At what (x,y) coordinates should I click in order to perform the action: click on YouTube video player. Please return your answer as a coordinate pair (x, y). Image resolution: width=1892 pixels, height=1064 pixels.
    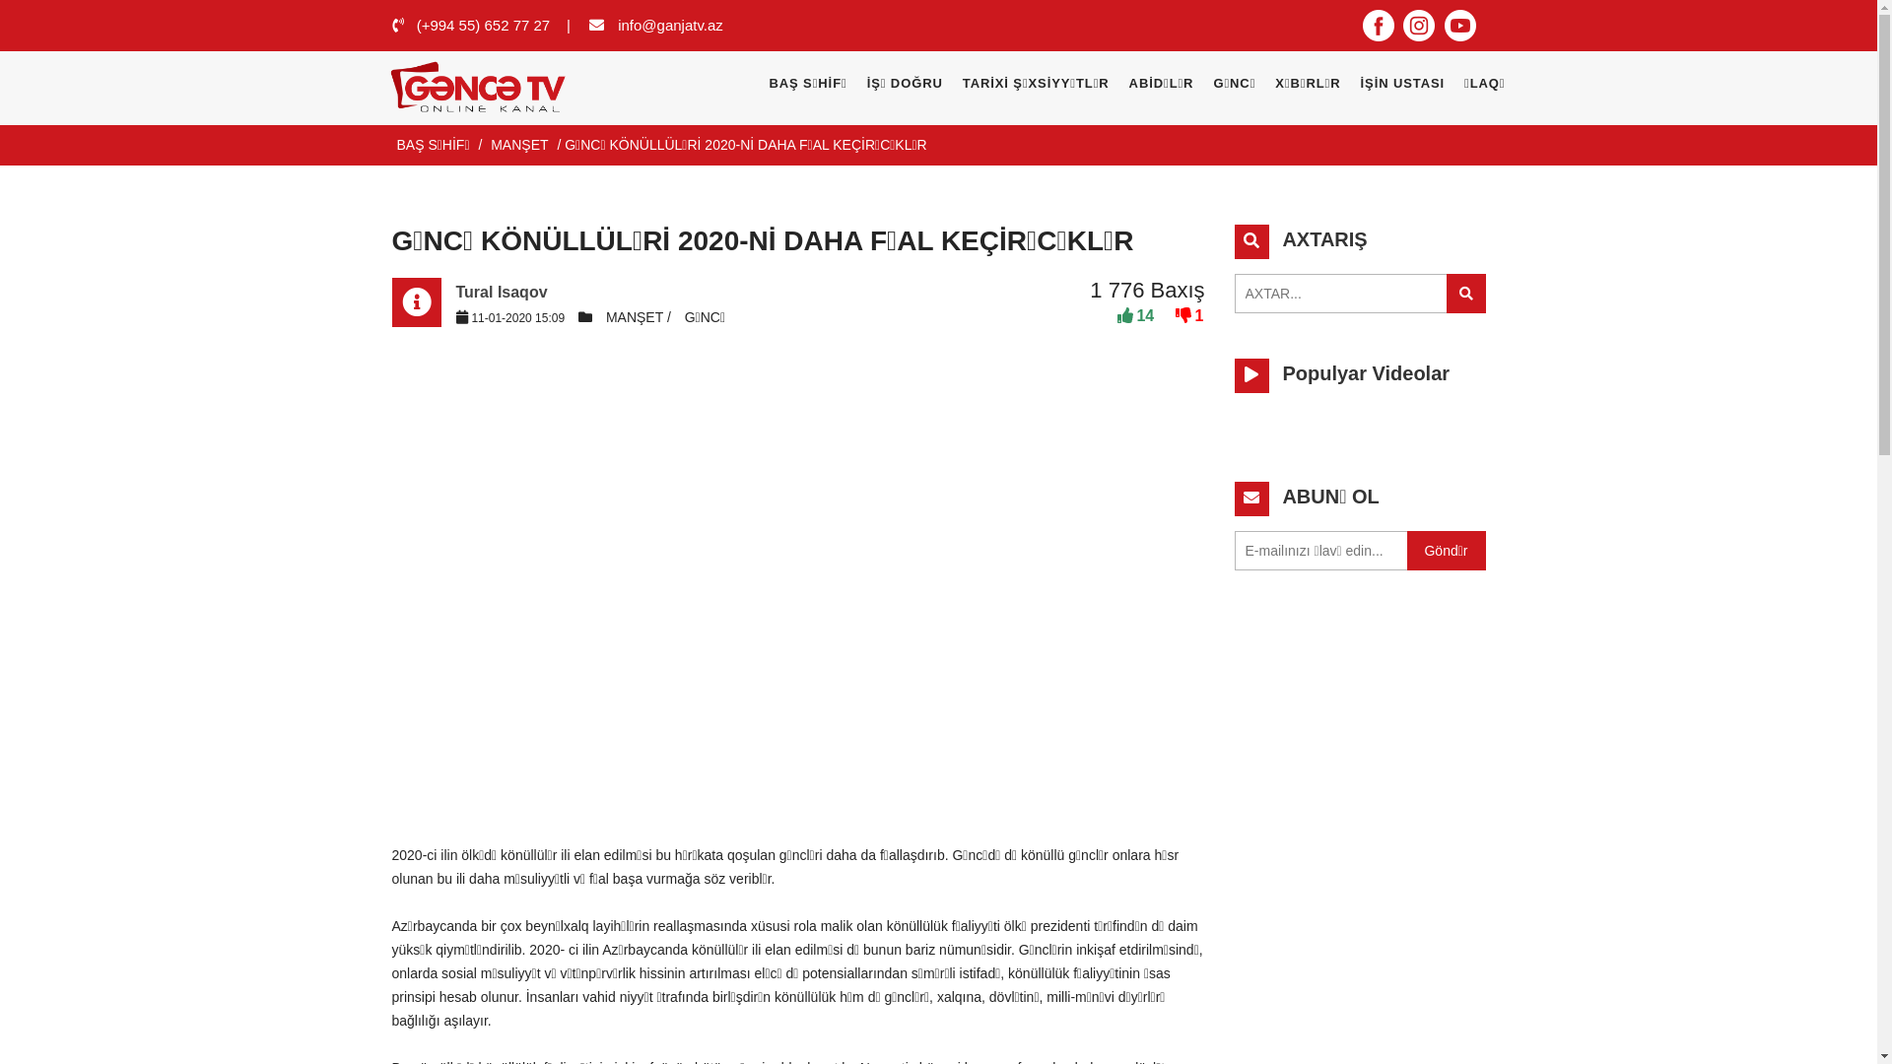
    Looking at the image, I should click on (798, 581).